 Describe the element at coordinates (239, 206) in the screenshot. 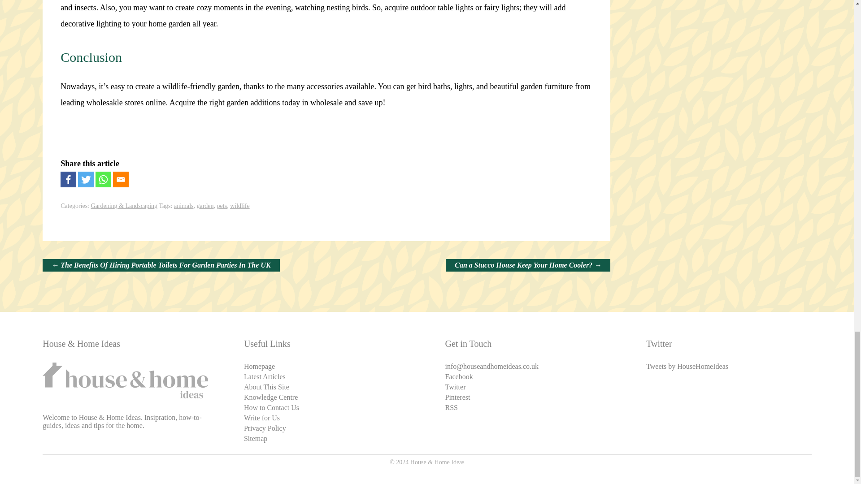

I see `wildlife` at that location.